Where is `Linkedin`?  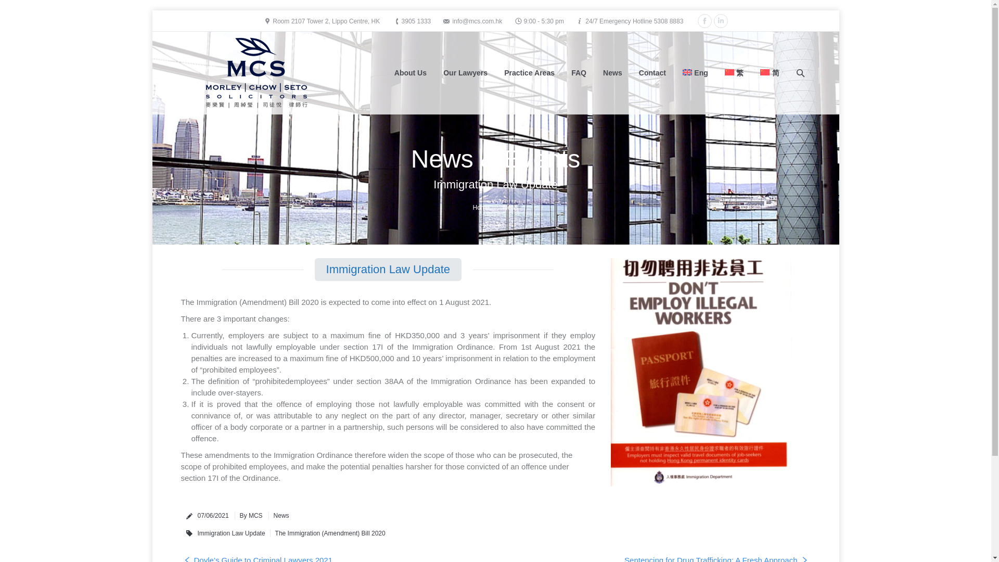
Linkedin is located at coordinates (721, 21).